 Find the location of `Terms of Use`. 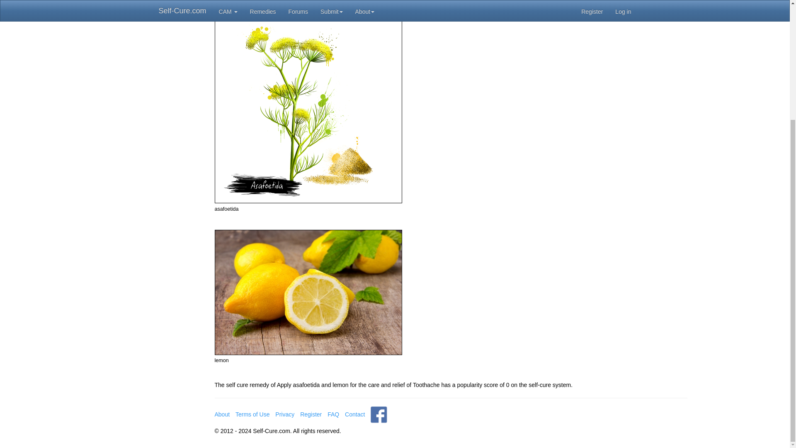

Terms of Use is located at coordinates (252, 414).